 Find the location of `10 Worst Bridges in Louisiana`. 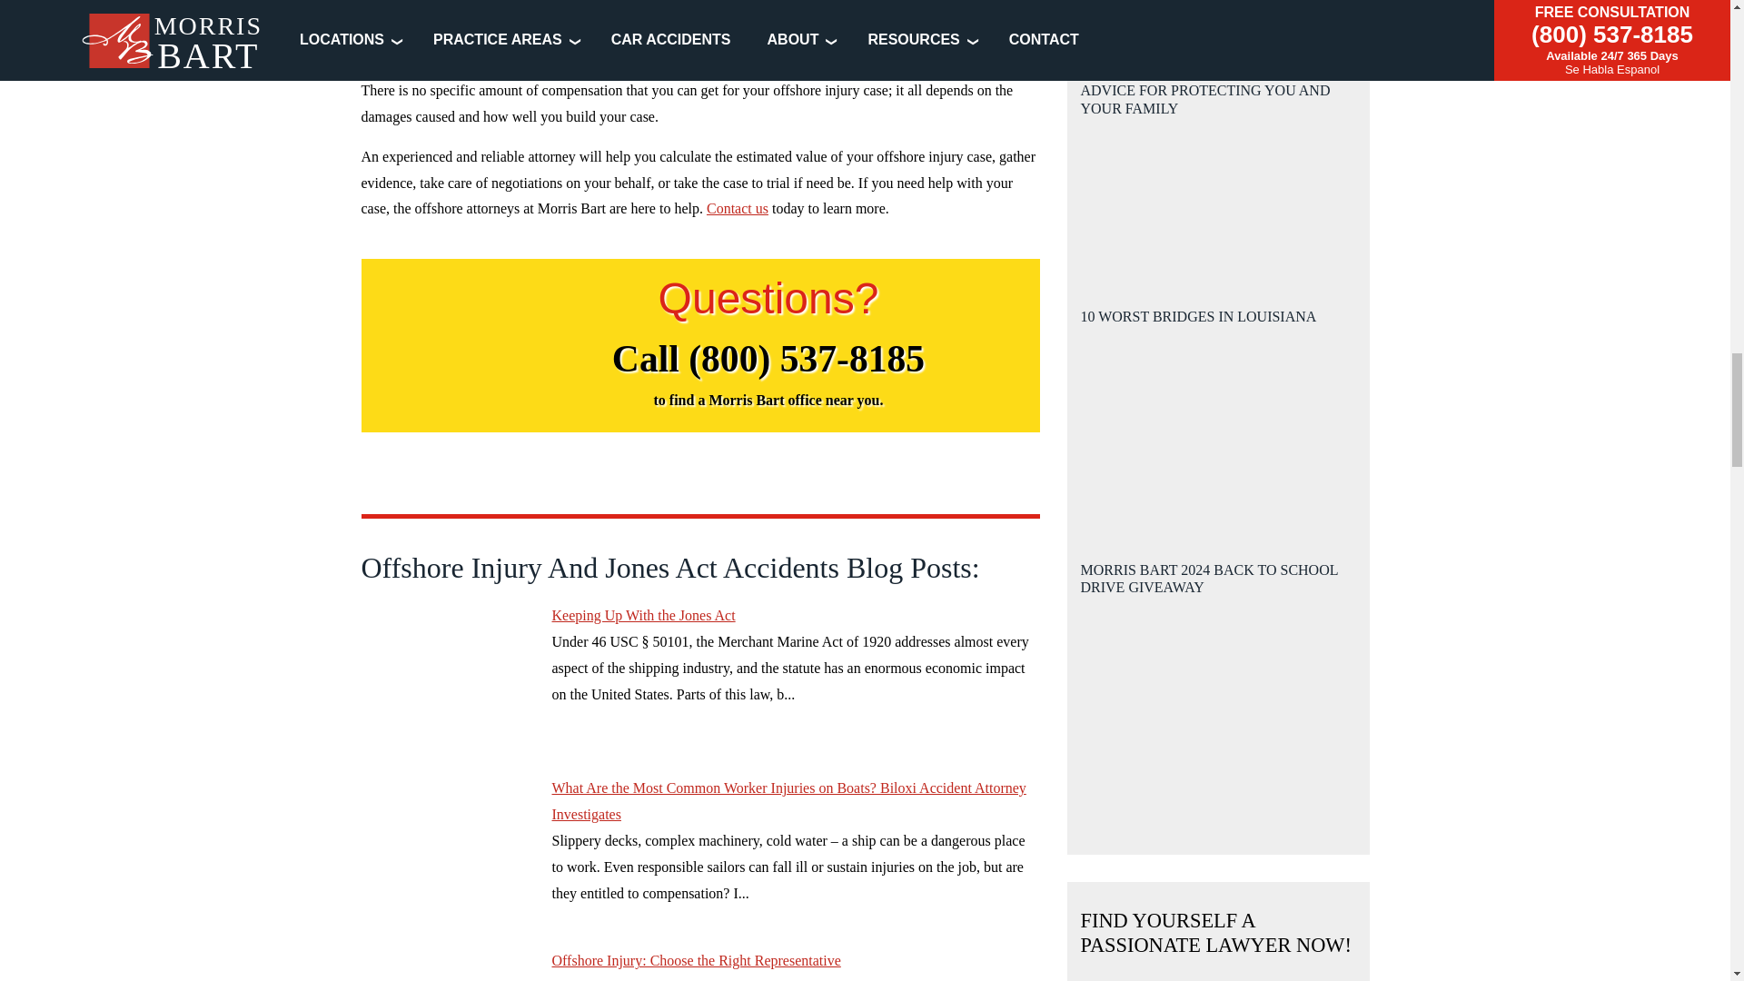

10 Worst Bridges in Louisiana is located at coordinates (1217, 429).